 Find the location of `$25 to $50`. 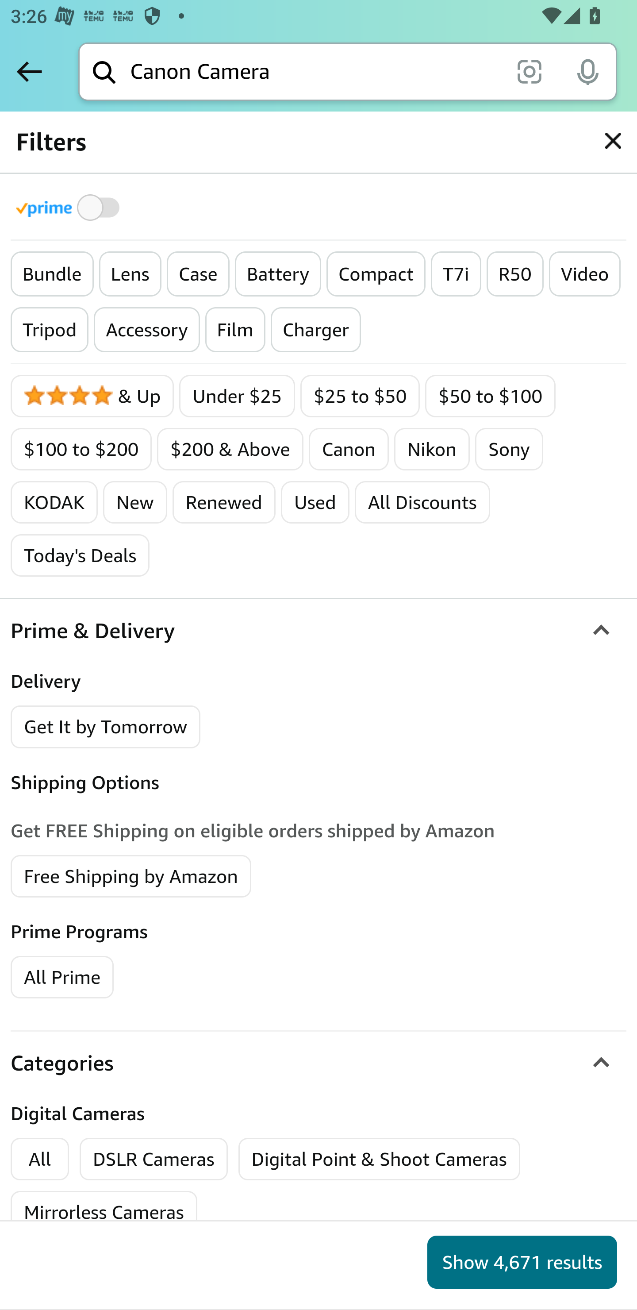

$25 to $50 is located at coordinates (360, 396).